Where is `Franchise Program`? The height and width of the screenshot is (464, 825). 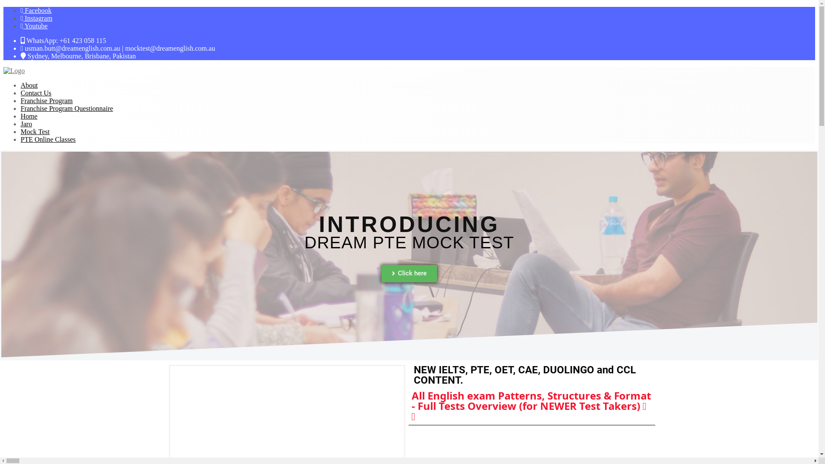
Franchise Program is located at coordinates (46, 101).